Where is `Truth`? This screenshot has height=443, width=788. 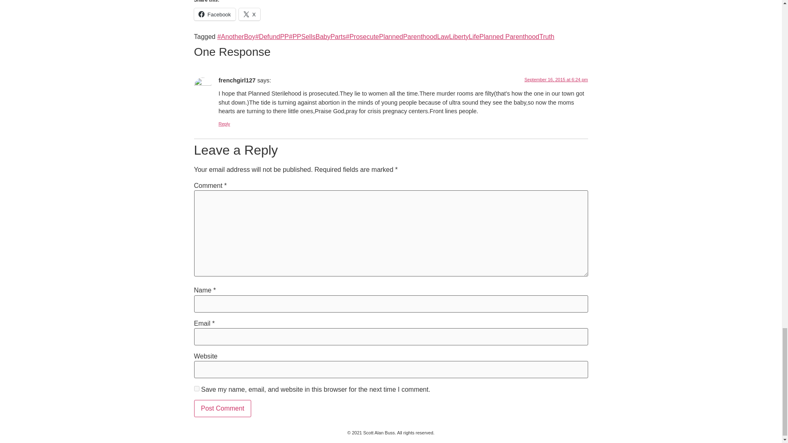 Truth is located at coordinates (547, 37).